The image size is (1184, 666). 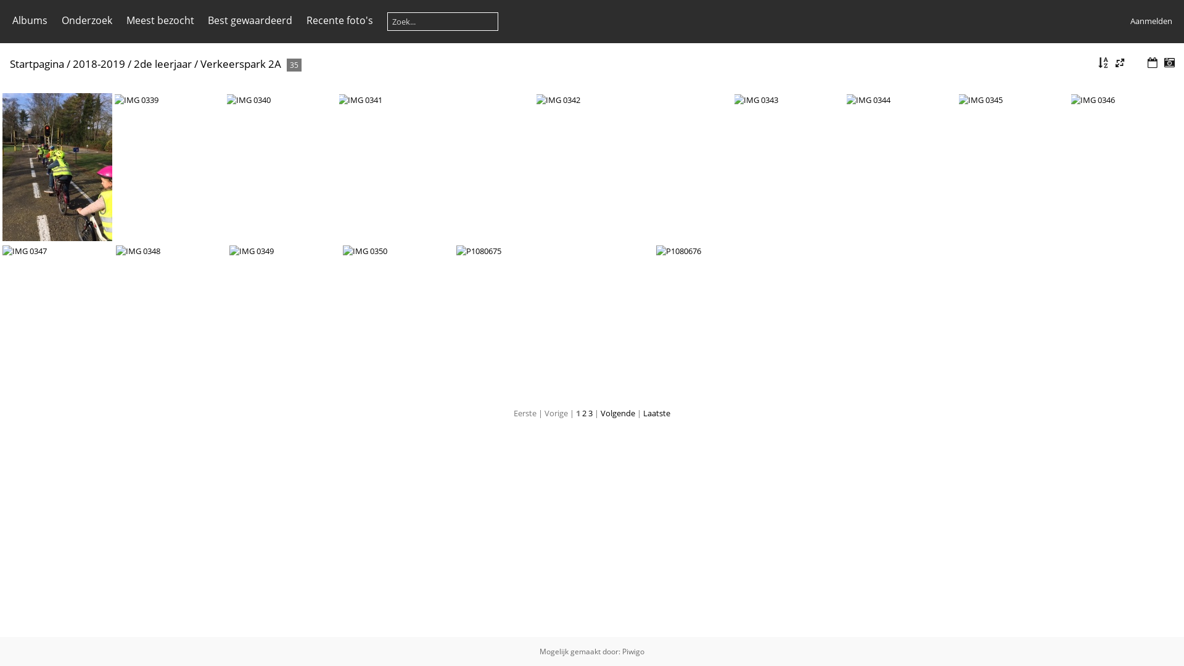 What do you see at coordinates (240, 64) in the screenshot?
I see `Verkeerspark 2A` at bounding box center [240, 64].